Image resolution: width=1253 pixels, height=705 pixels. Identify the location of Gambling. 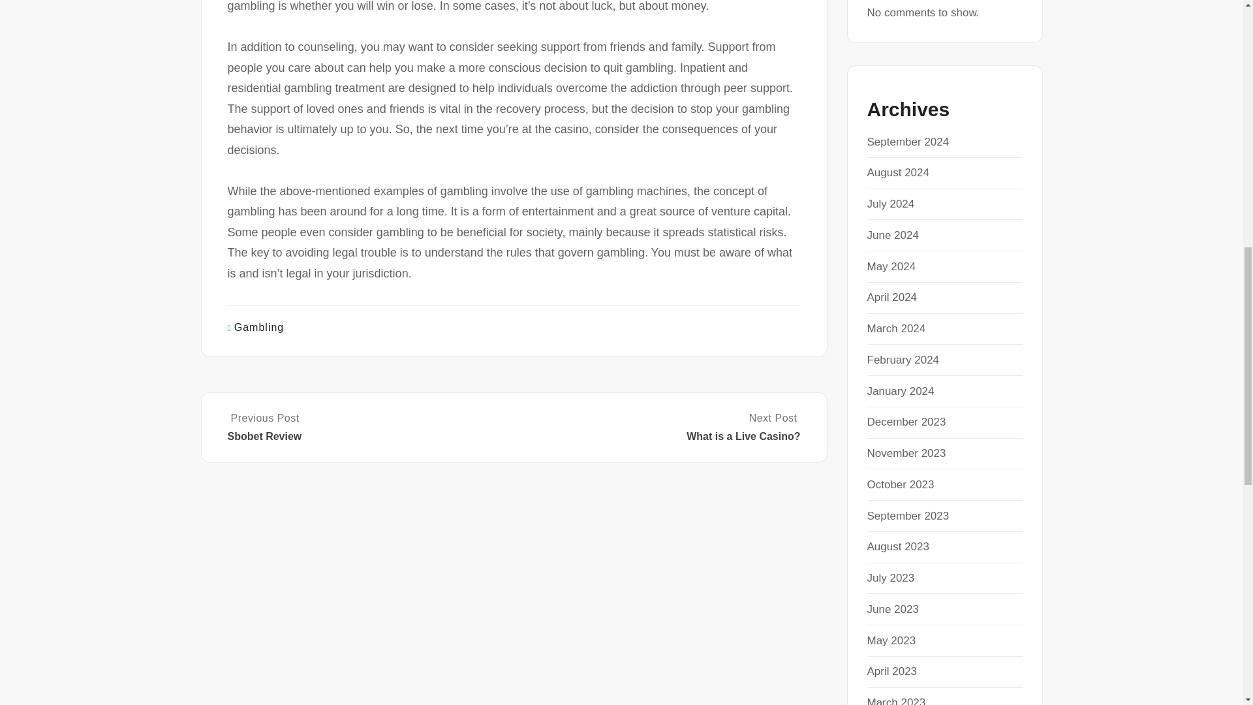
(259, 326).